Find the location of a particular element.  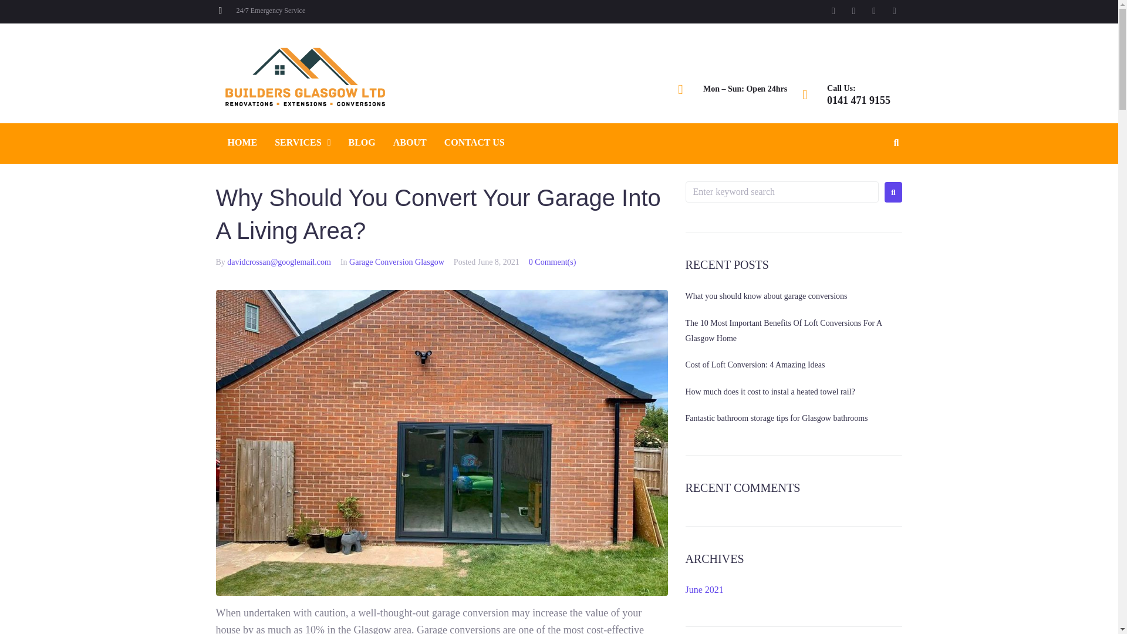

SERVICES is located at coordinates (302, 142).